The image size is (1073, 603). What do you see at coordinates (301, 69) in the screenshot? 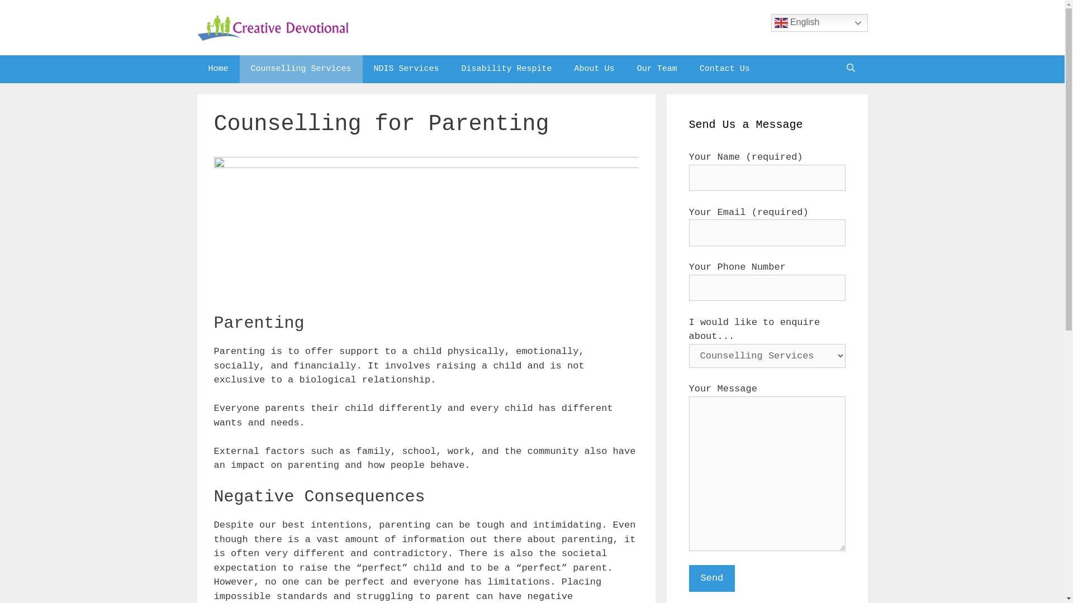
I see `Counselling Services` at bounding box center [301, 69].